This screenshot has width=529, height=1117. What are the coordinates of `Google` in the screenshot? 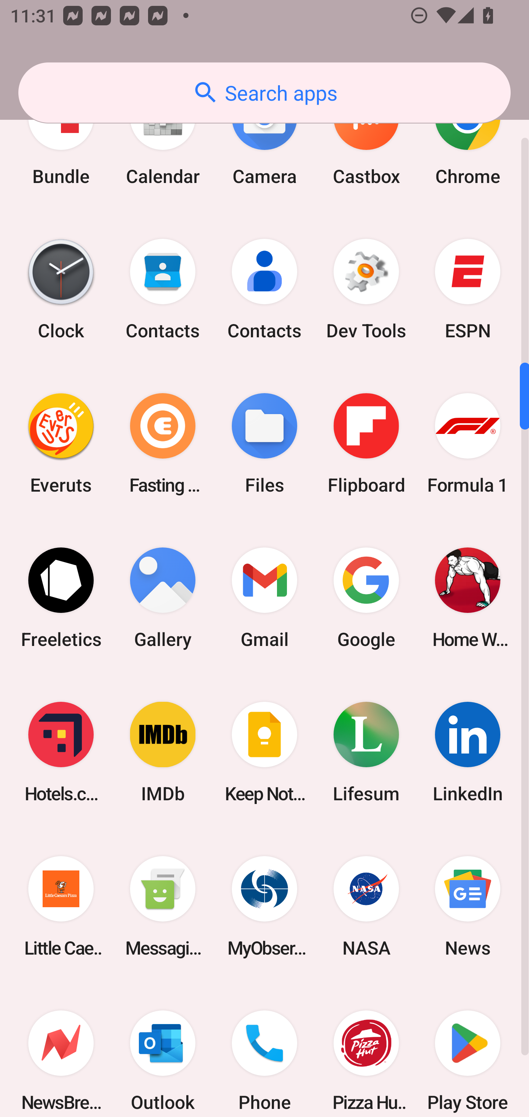 It's located at (366, 597).